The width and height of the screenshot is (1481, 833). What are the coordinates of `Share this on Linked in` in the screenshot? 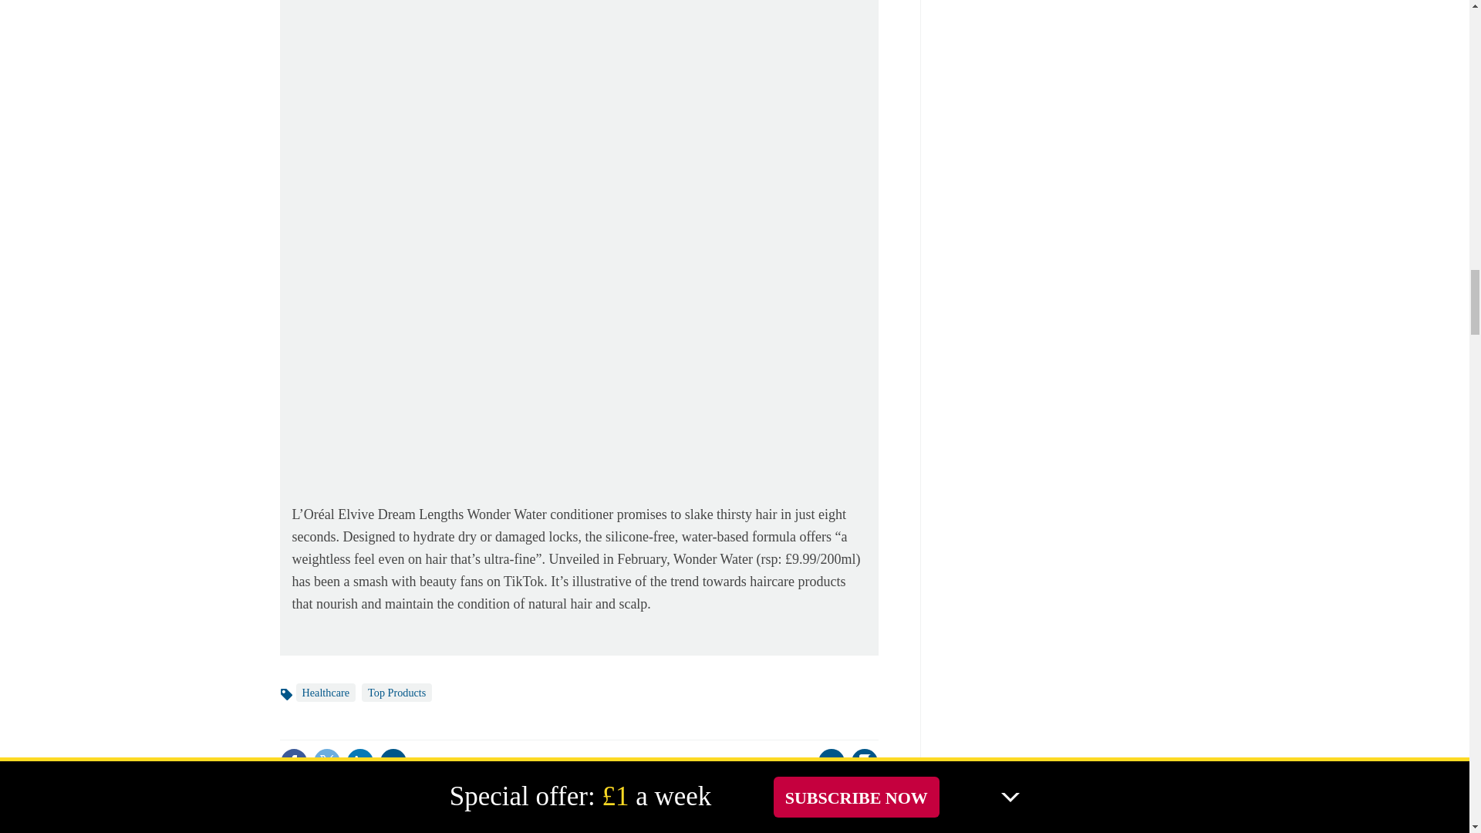 It's located at (359, 761).